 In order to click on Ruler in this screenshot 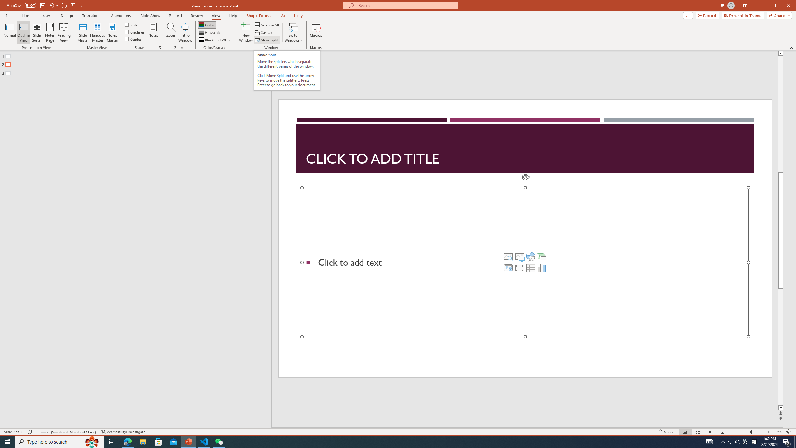, I will do `click(132, 24)`.